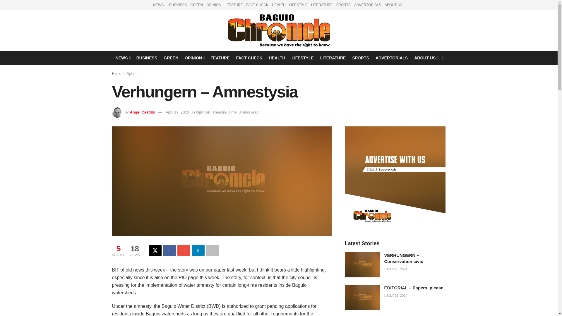 The width and height of the screenshot is (562, 316). Describe the element at coordinates (277, 58) in the screenshot. I see `HEALTH` at that location.